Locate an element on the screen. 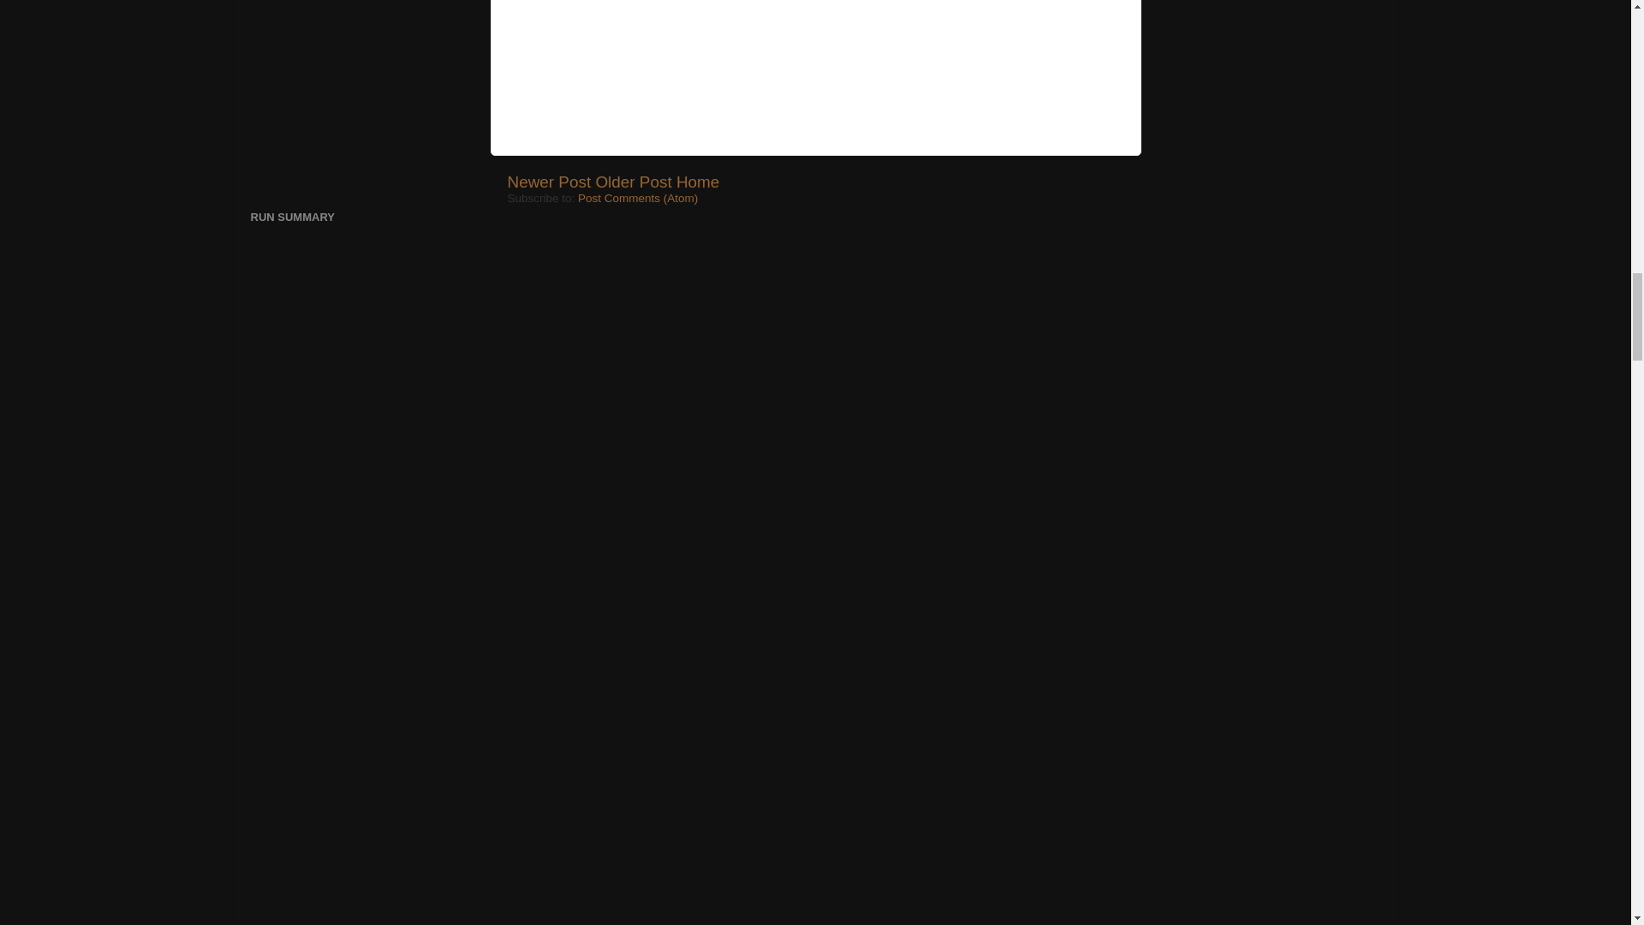 This screenshot has width=1644, height=925. Home is located at coordinates (697, 182).